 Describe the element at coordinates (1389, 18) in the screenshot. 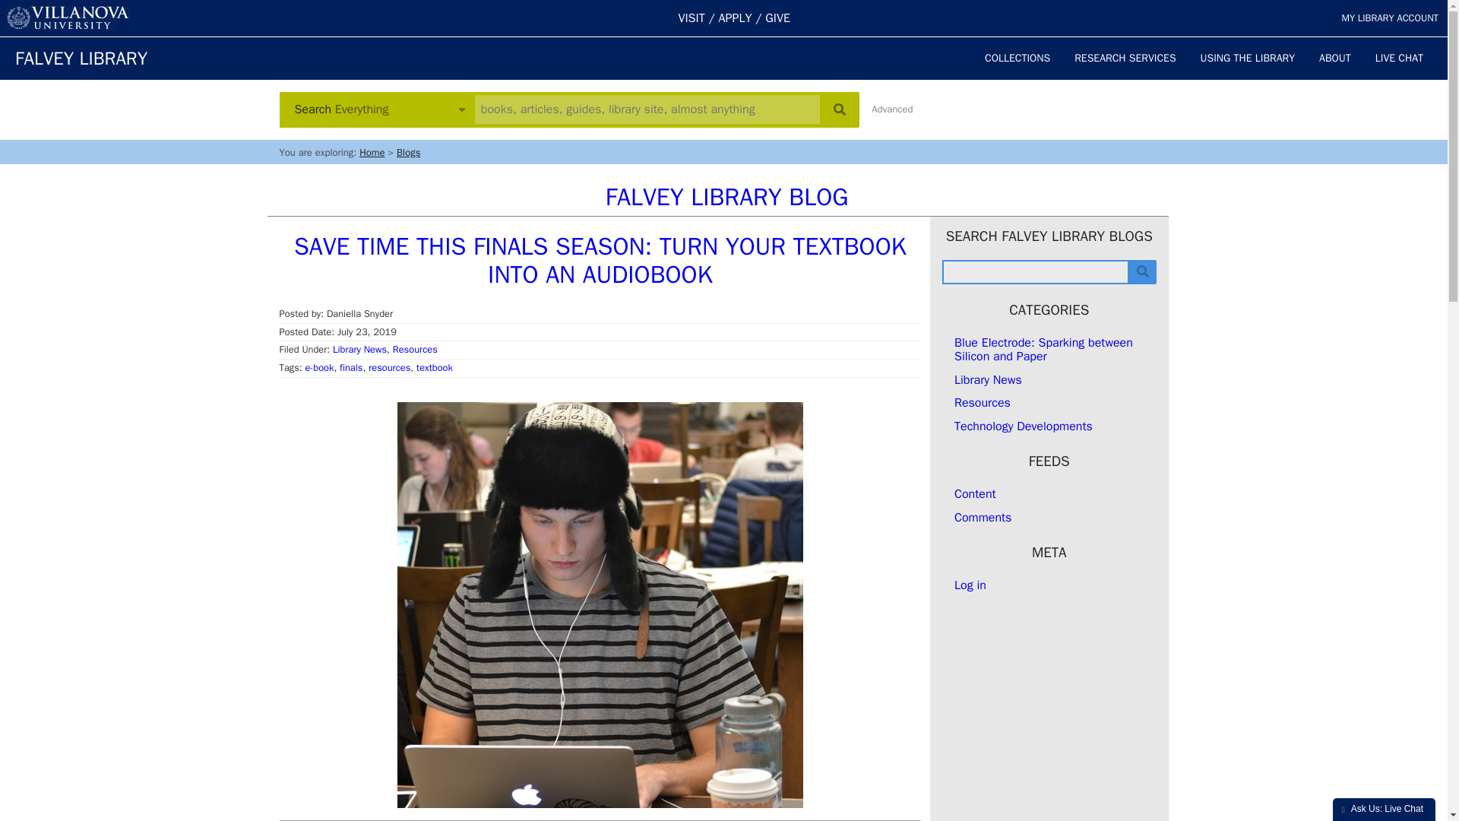

I see `MY LIBRARY ACCOUNT` at that location.